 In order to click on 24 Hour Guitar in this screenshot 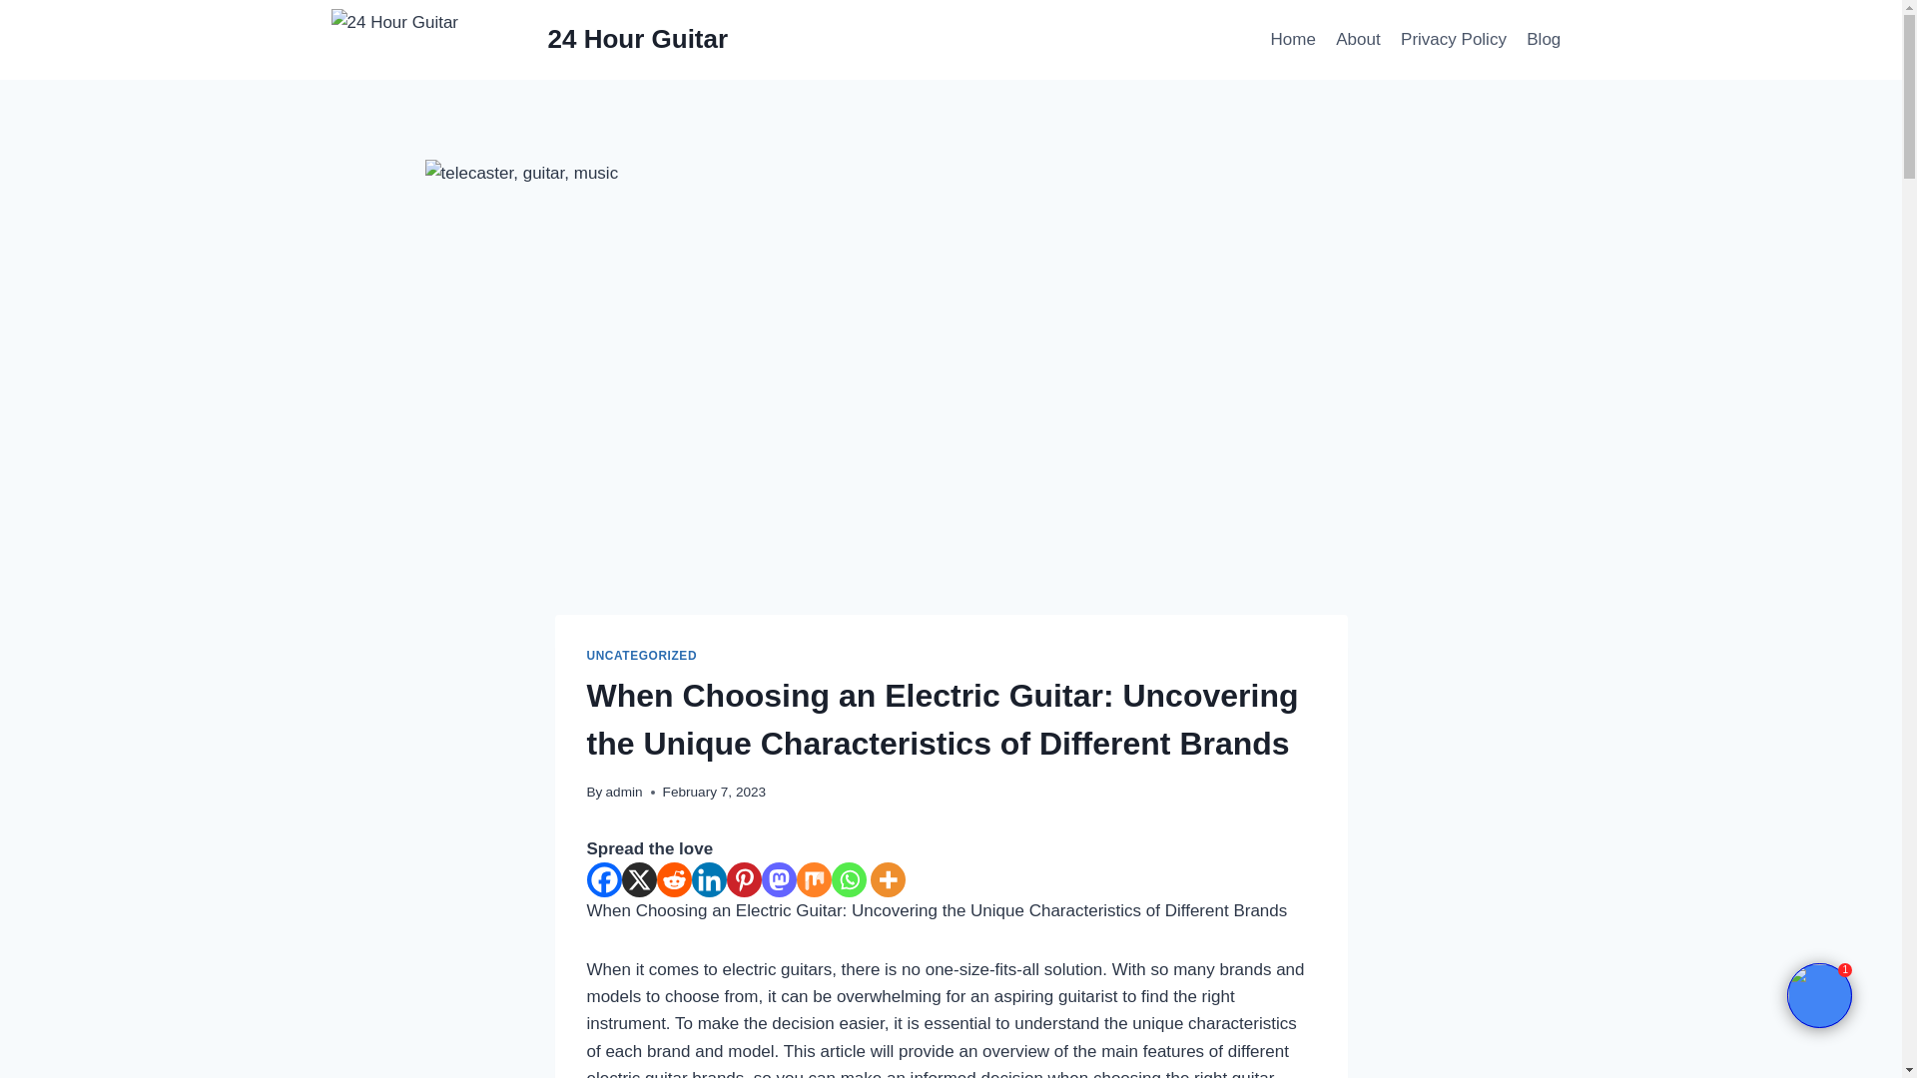, I will do `click(529, 39)`.